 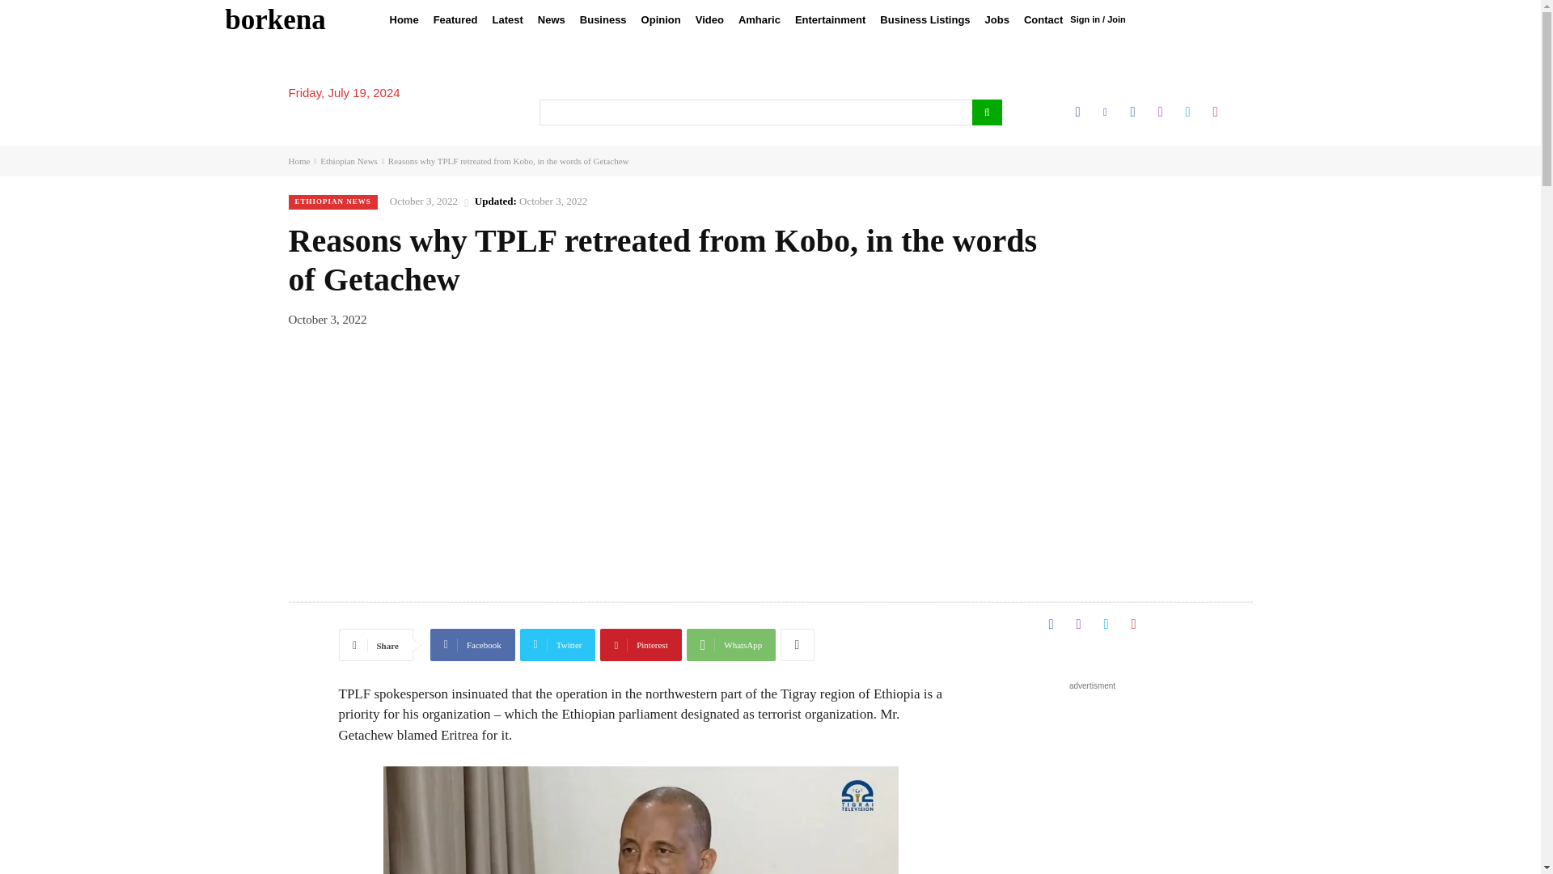 I want to click on Business Listings, so click(x=925, y=19).